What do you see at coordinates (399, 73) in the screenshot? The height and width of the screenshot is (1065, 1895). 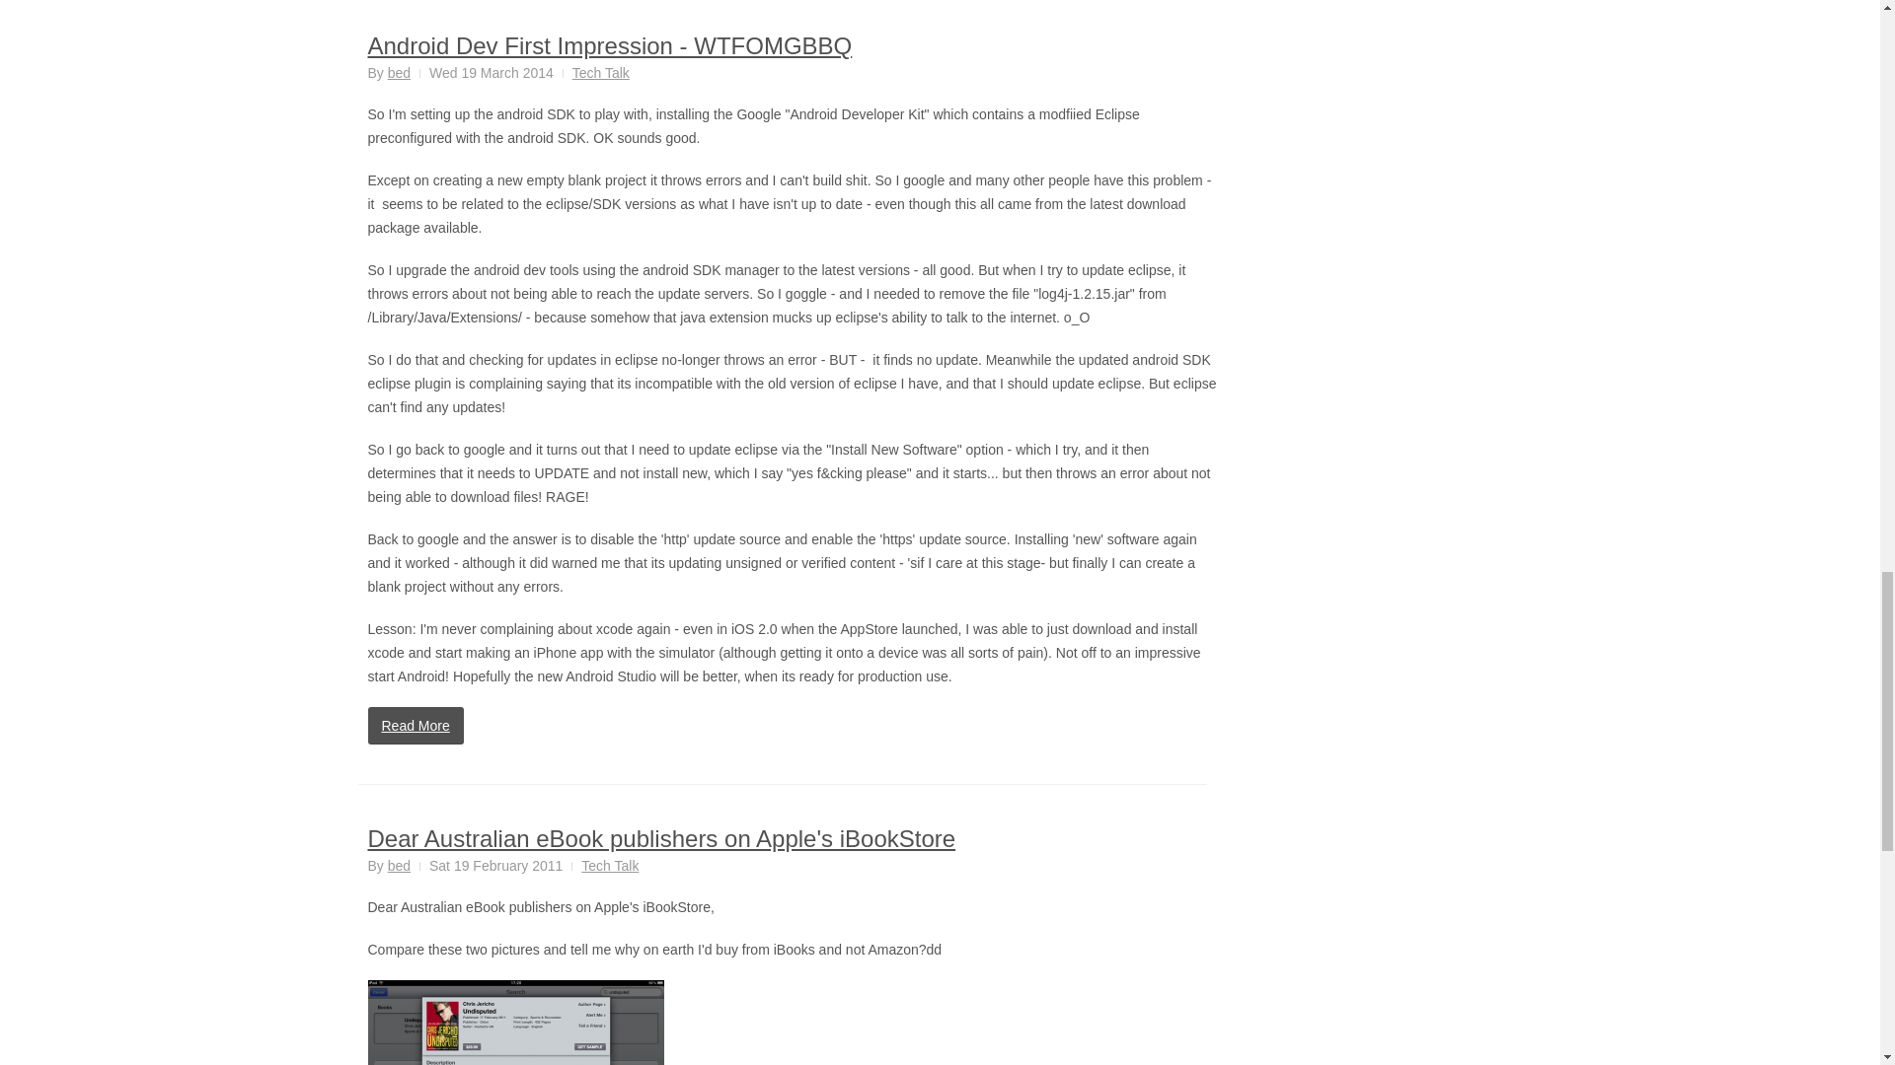 I see `bed` at bounding box center [399, 73].